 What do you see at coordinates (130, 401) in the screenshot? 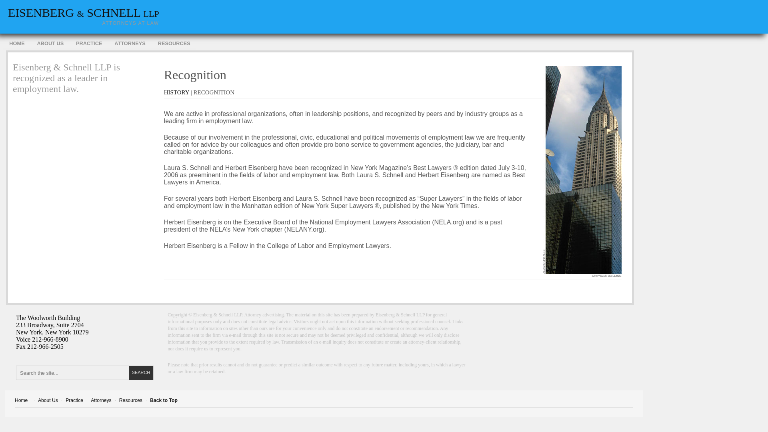
I see `Resources` at bounding box center [130, 401].